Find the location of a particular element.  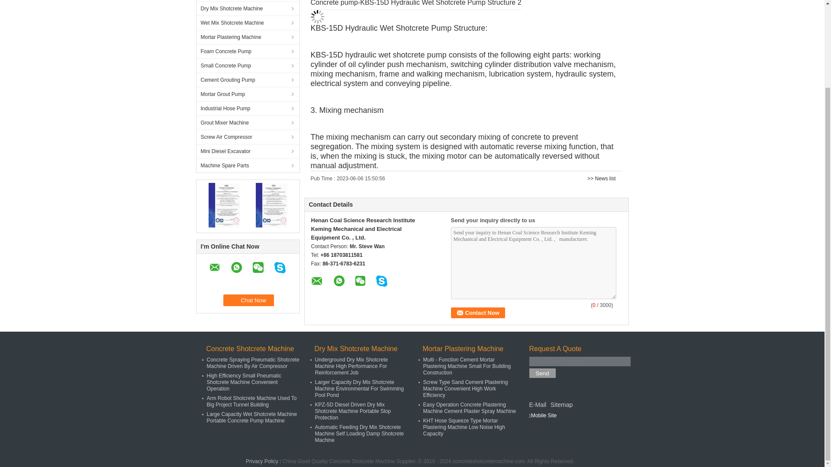

Dry Mix Shotcrete Machine is located at coordinates (248, 8).